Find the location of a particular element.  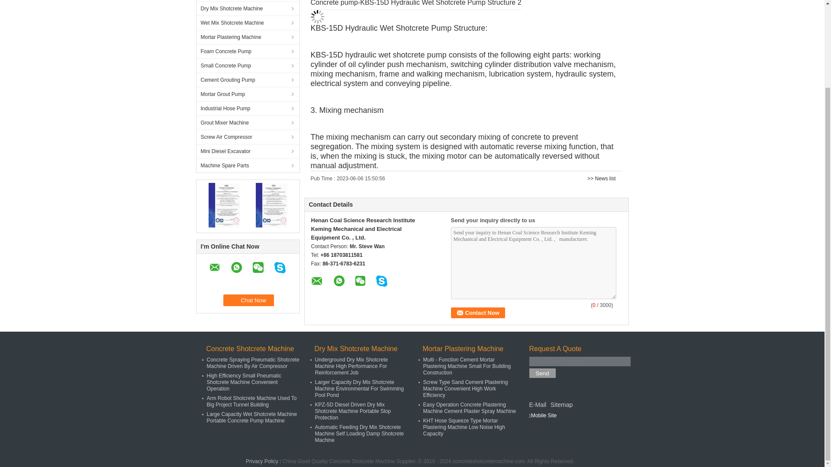

Dry Mix Shotcrete Machine is located at coordinates (248, 8).